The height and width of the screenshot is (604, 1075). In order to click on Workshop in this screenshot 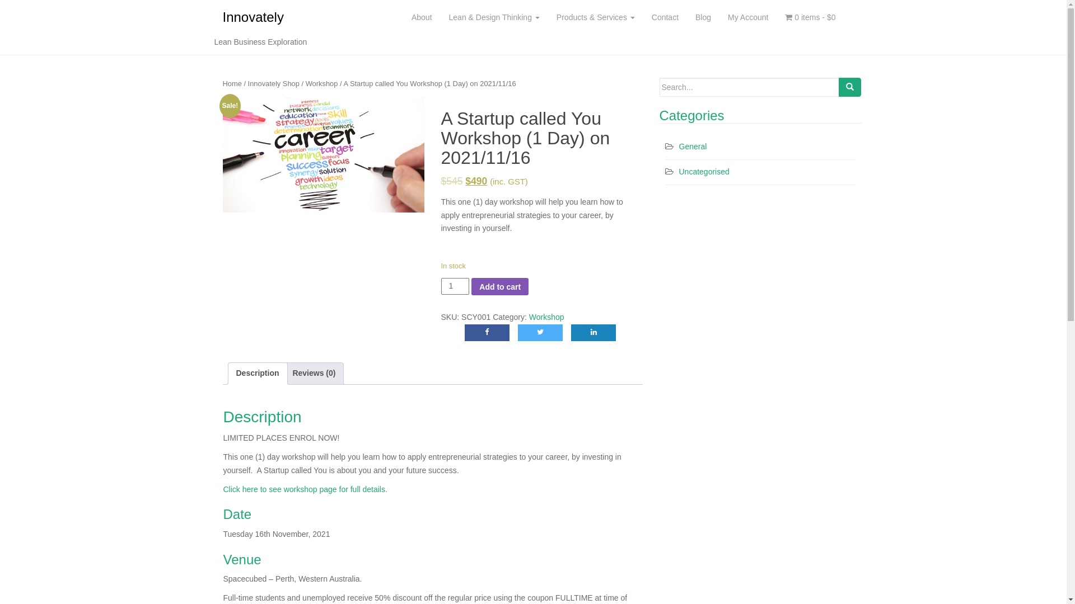, I will do `click(322, 84)`.